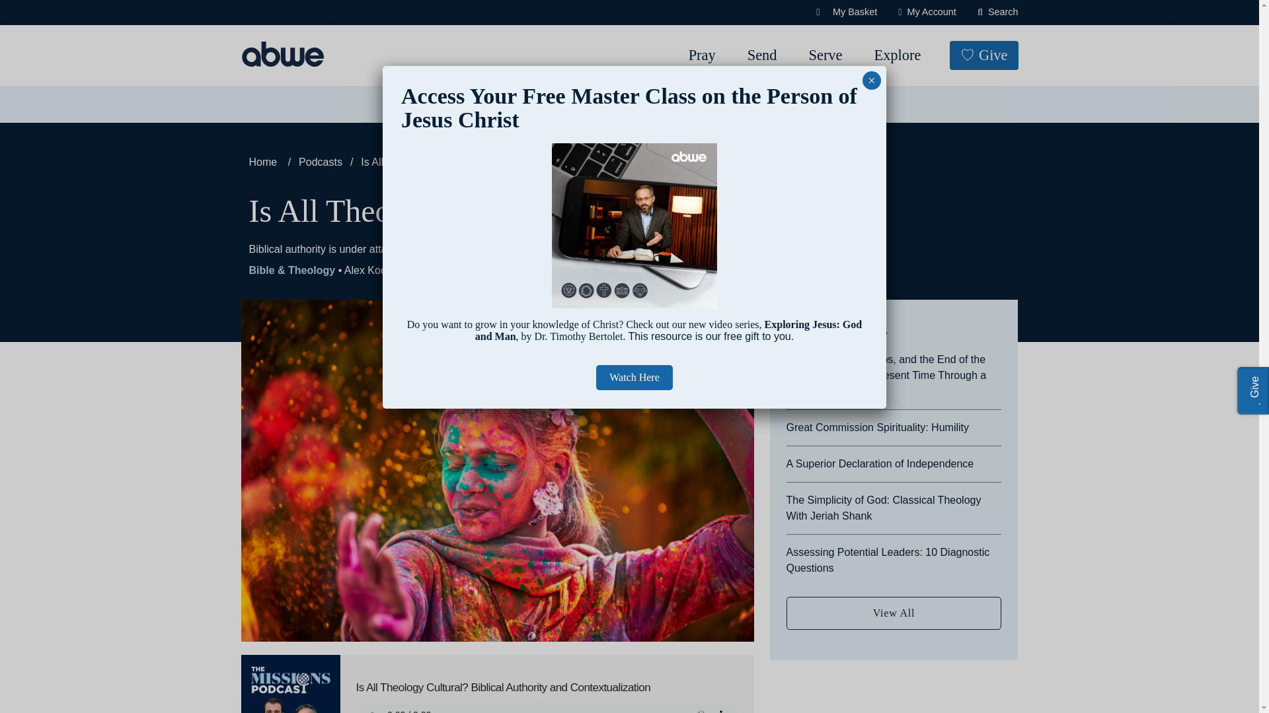 This screenshot has width=1269, height=713. What do you see at coordinates (494, 104) in the screenshot?
I see `Articles` at bounding box center [494, 104].